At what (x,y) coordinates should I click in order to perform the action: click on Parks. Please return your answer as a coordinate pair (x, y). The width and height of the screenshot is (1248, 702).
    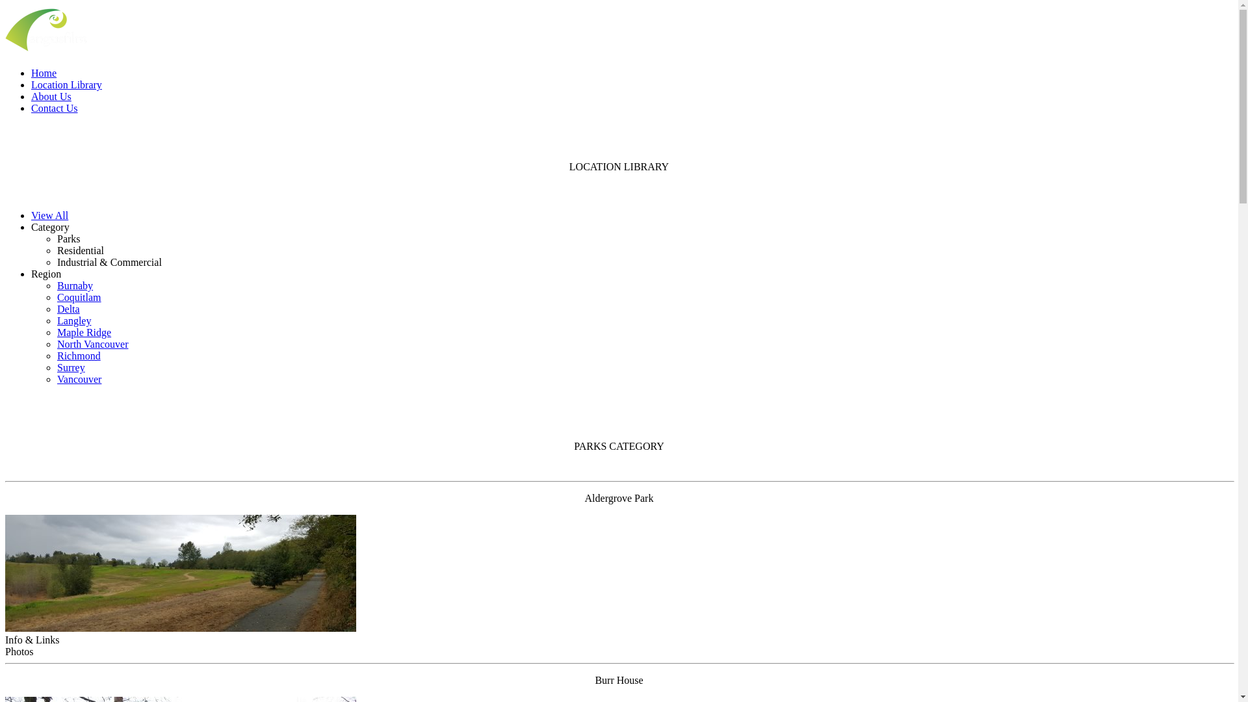
    Looking at the image, I should click on (69, 239).